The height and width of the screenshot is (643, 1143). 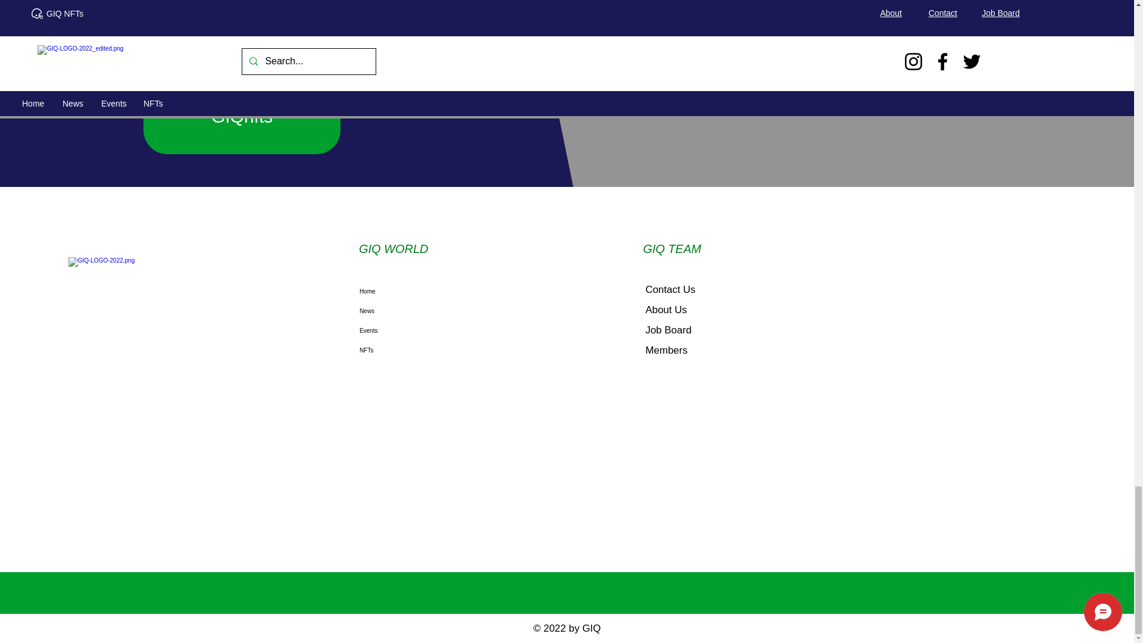 What do you see at coordinates (667, 350) in the screenshot?
I see `Members` at bounding box center [667, 350].